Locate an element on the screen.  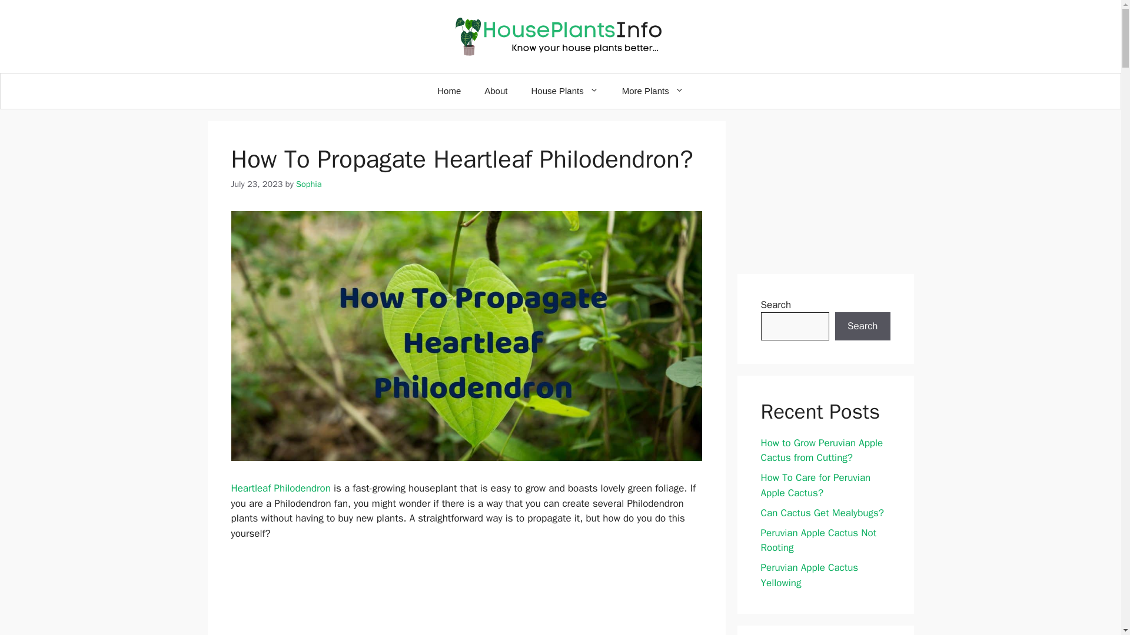
House Plants is located at coordinates (564, 91).